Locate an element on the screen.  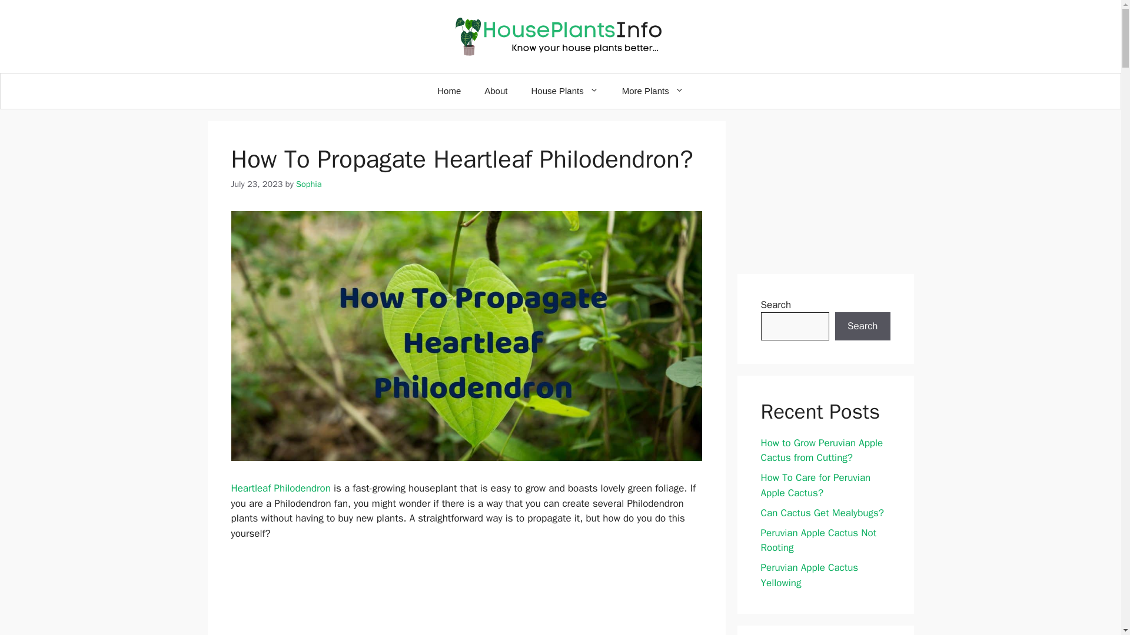
House Plants is located at coordinates (564, 91).